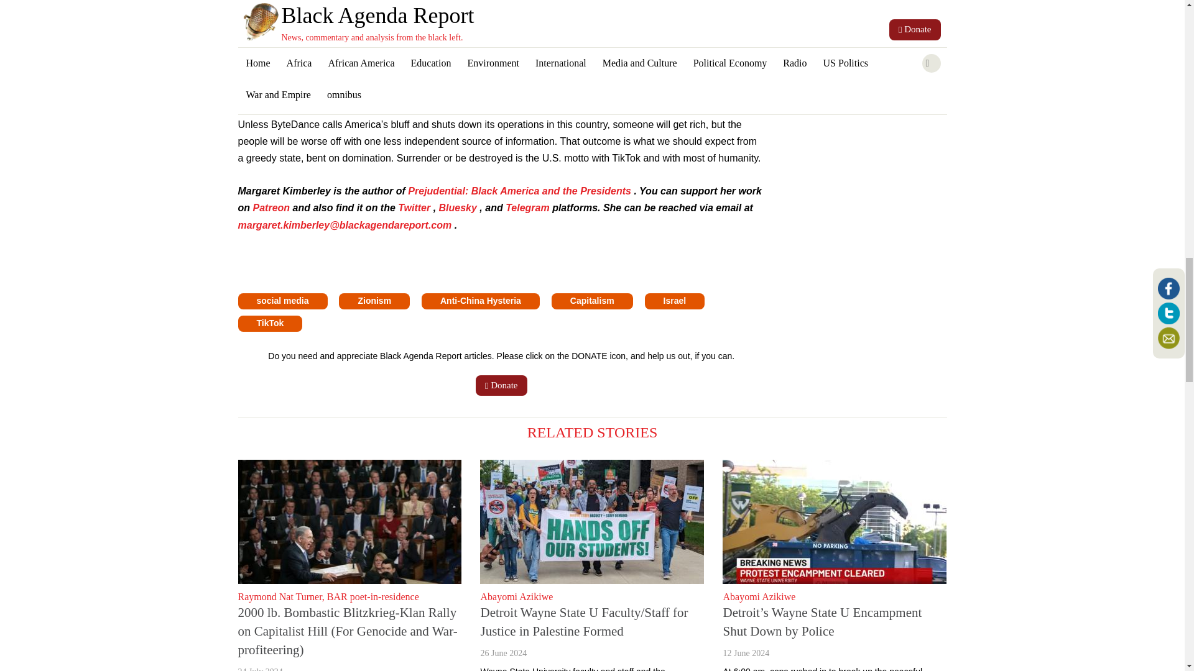 This screenshot has width=1194, height=671. Describe the element at coordinates (521, 191) in the screenshot. I see `Prejudential: Black America and the Presidents` at that location.